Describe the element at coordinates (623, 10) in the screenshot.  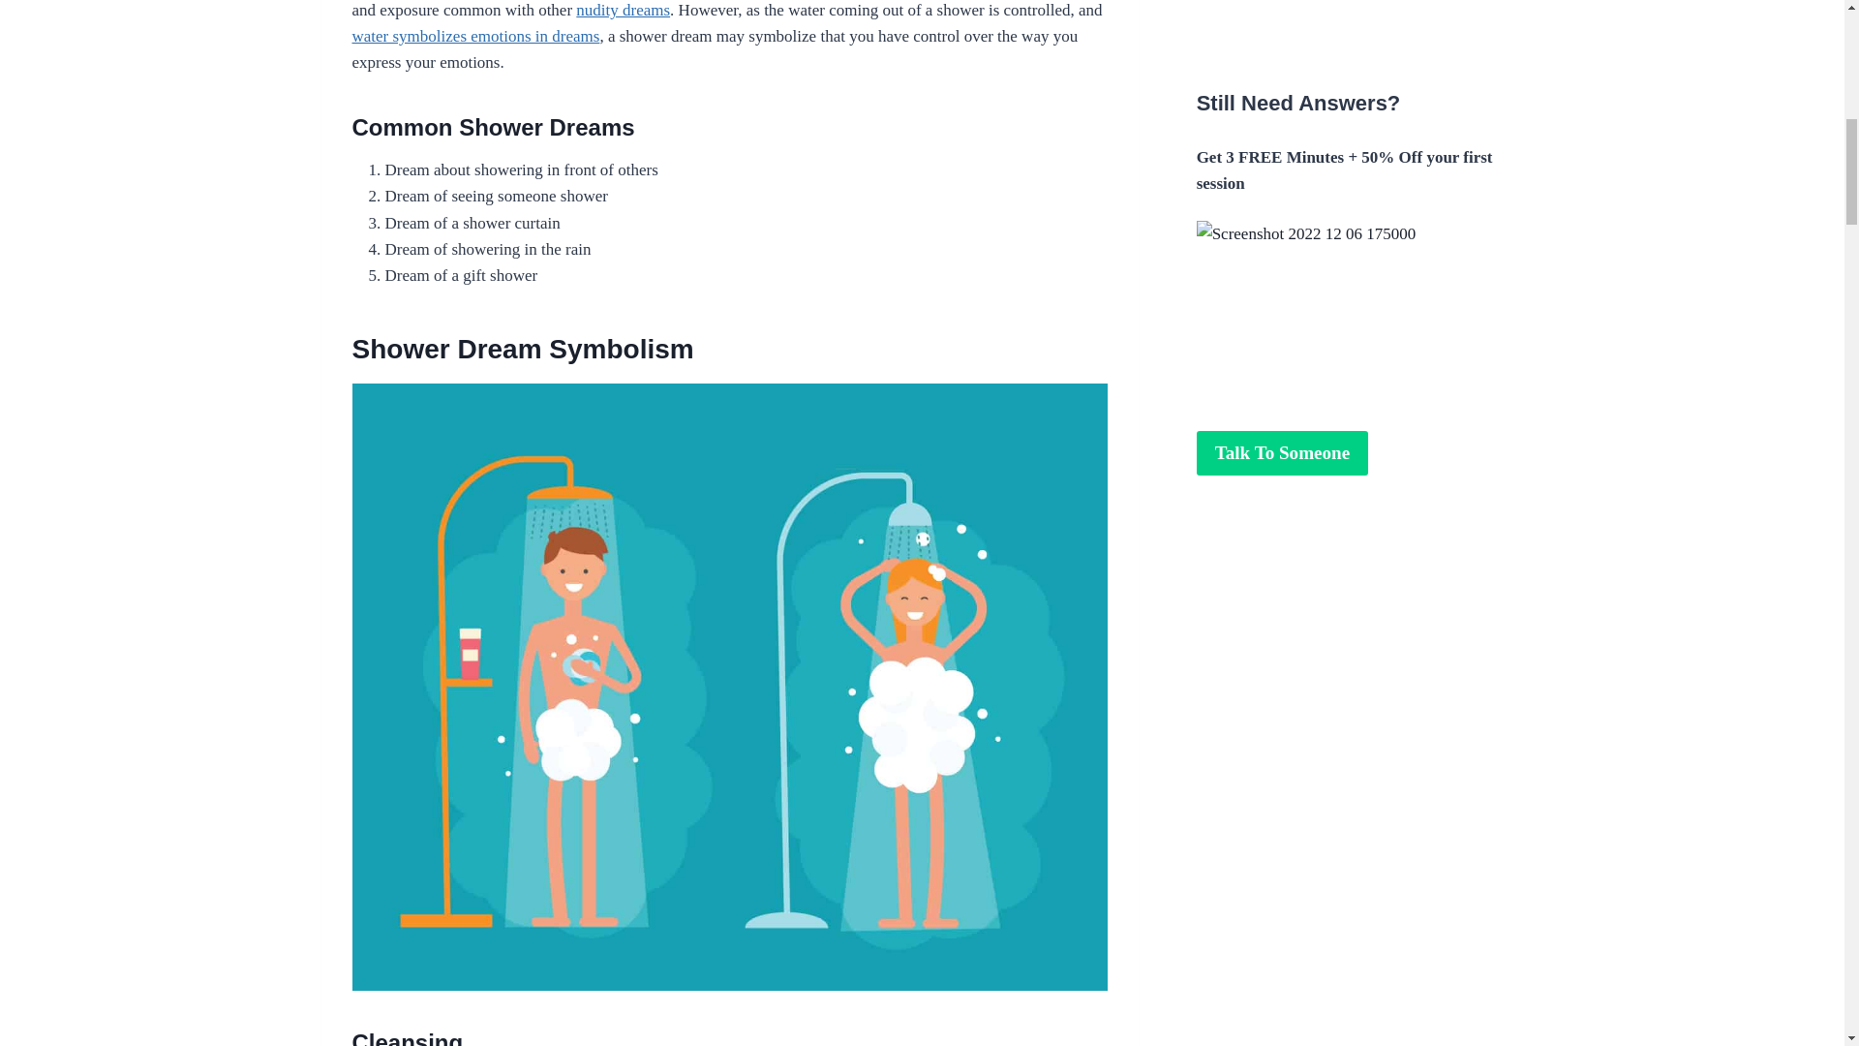
I see `nudity dreams` at that location.